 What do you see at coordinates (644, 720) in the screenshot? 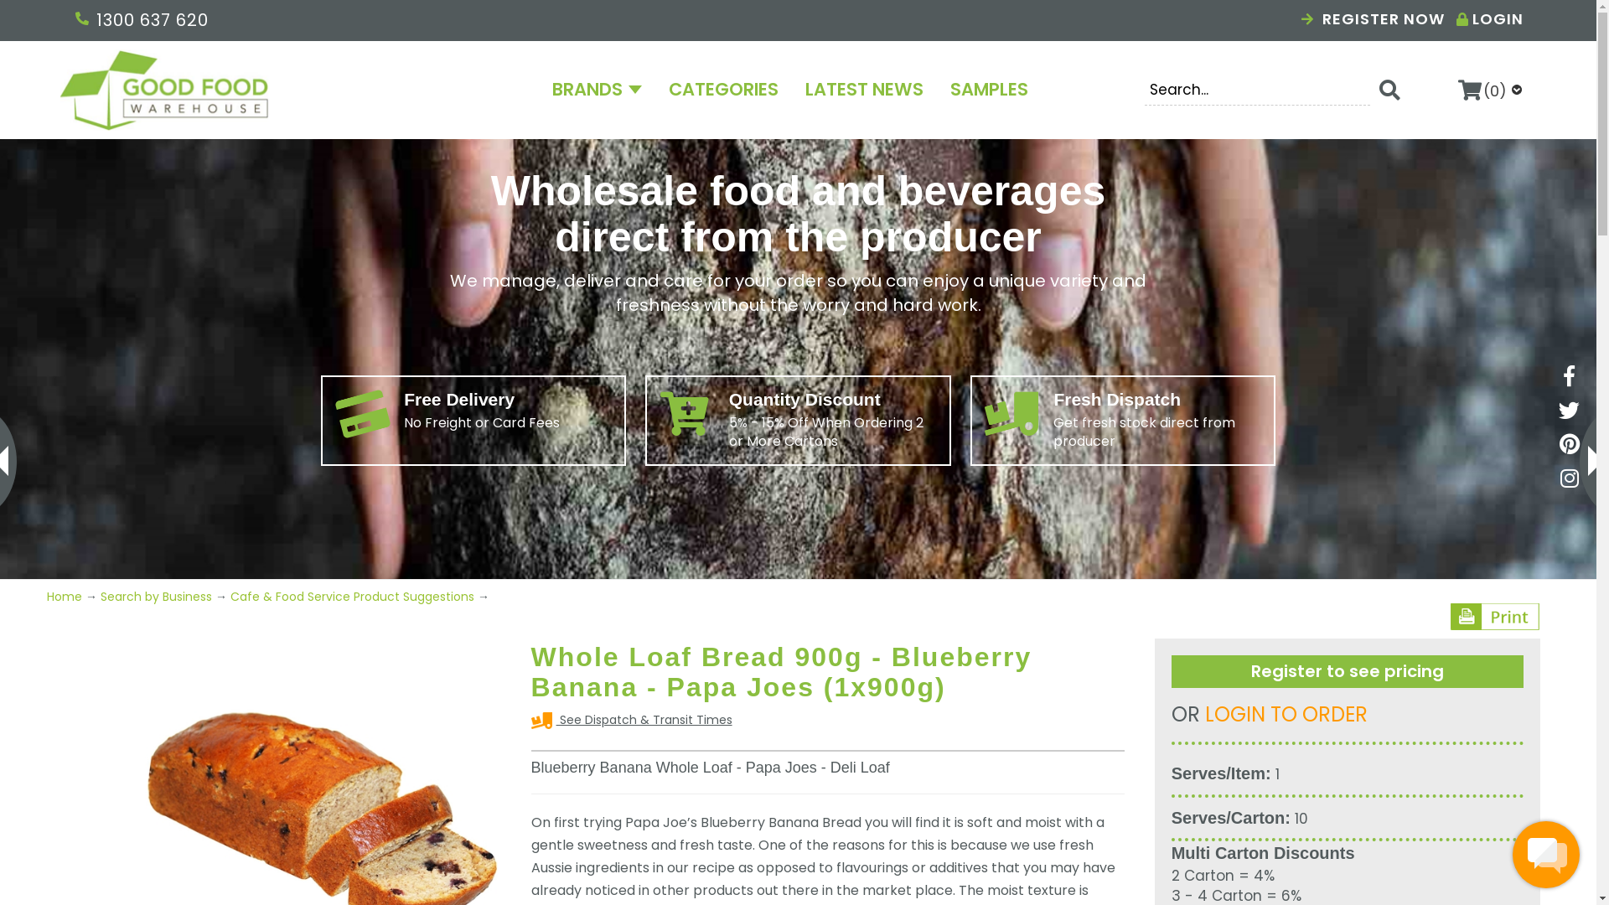
I see `See Dispatch & Transit Times` at bounding box center [644, 720].